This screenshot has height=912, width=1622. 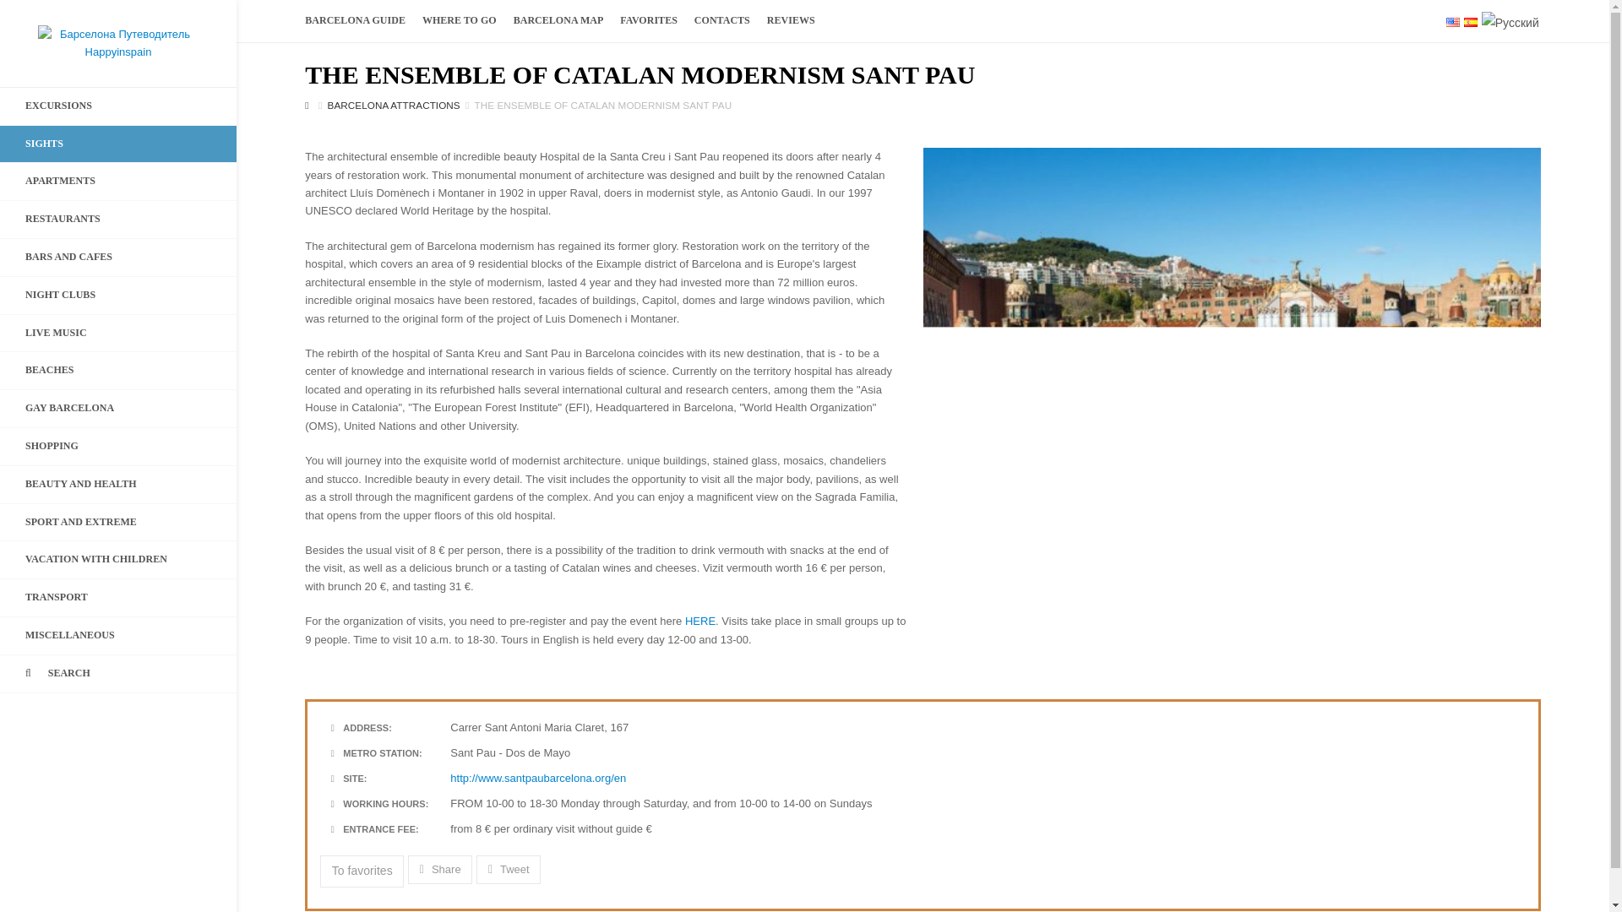 I want to click on BARCELONA GUIDE, so click(x=355, y=20).